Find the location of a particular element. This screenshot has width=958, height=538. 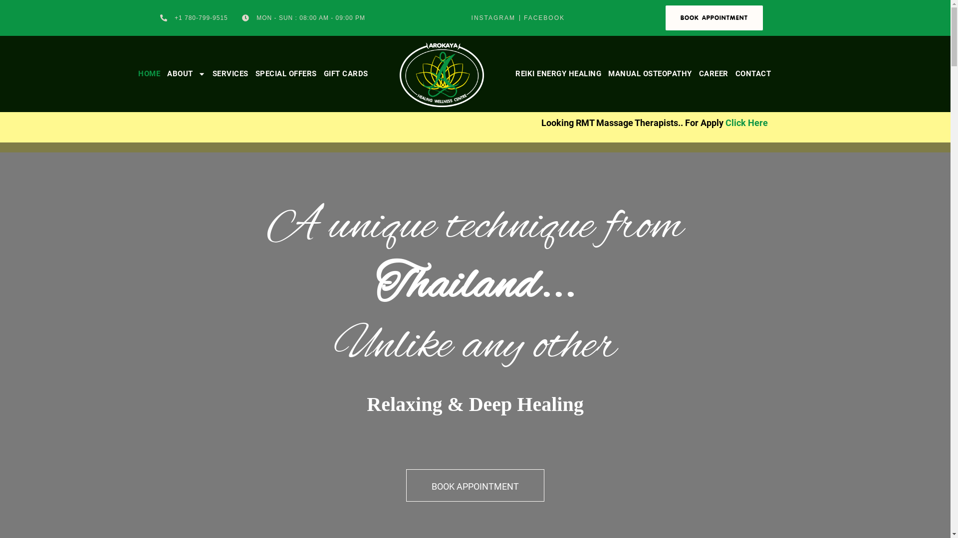

BOOK APPOINTMENT is located at coordinates (475, 485).